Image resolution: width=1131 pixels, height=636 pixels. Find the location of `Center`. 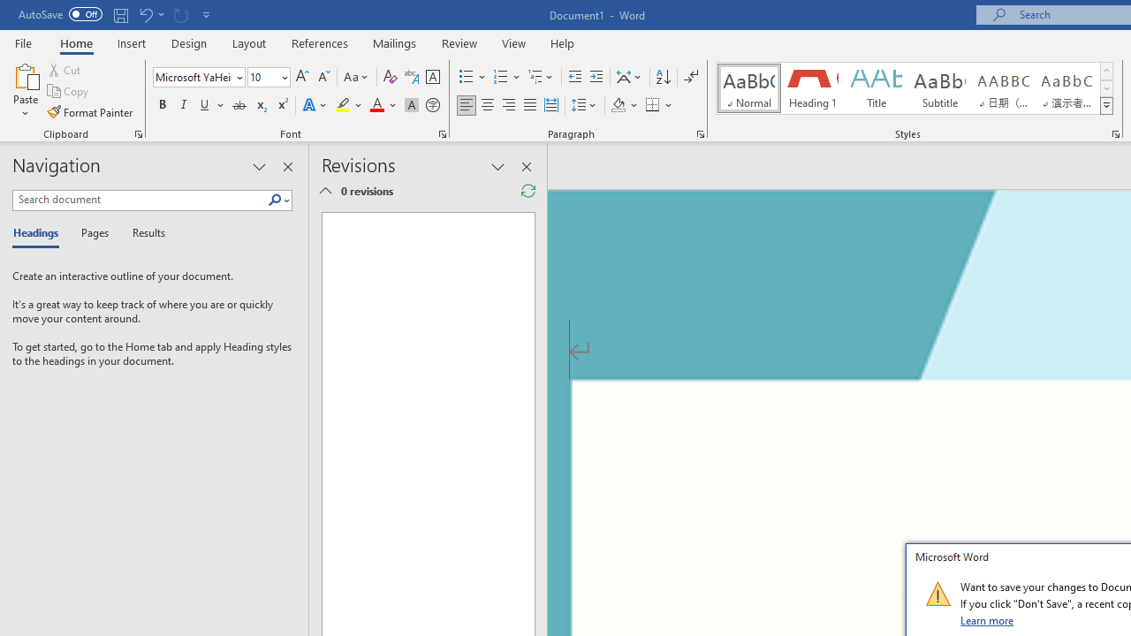

Center is located at coordinates (488, 106).